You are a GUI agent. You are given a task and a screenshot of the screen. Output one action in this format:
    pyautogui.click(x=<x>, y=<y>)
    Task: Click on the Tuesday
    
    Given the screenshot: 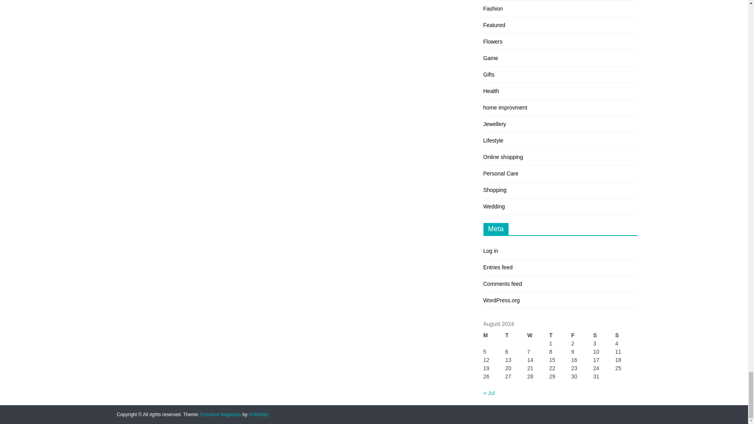 What is the action you would take?
    pyautogui.click(x=516, y=335)
    